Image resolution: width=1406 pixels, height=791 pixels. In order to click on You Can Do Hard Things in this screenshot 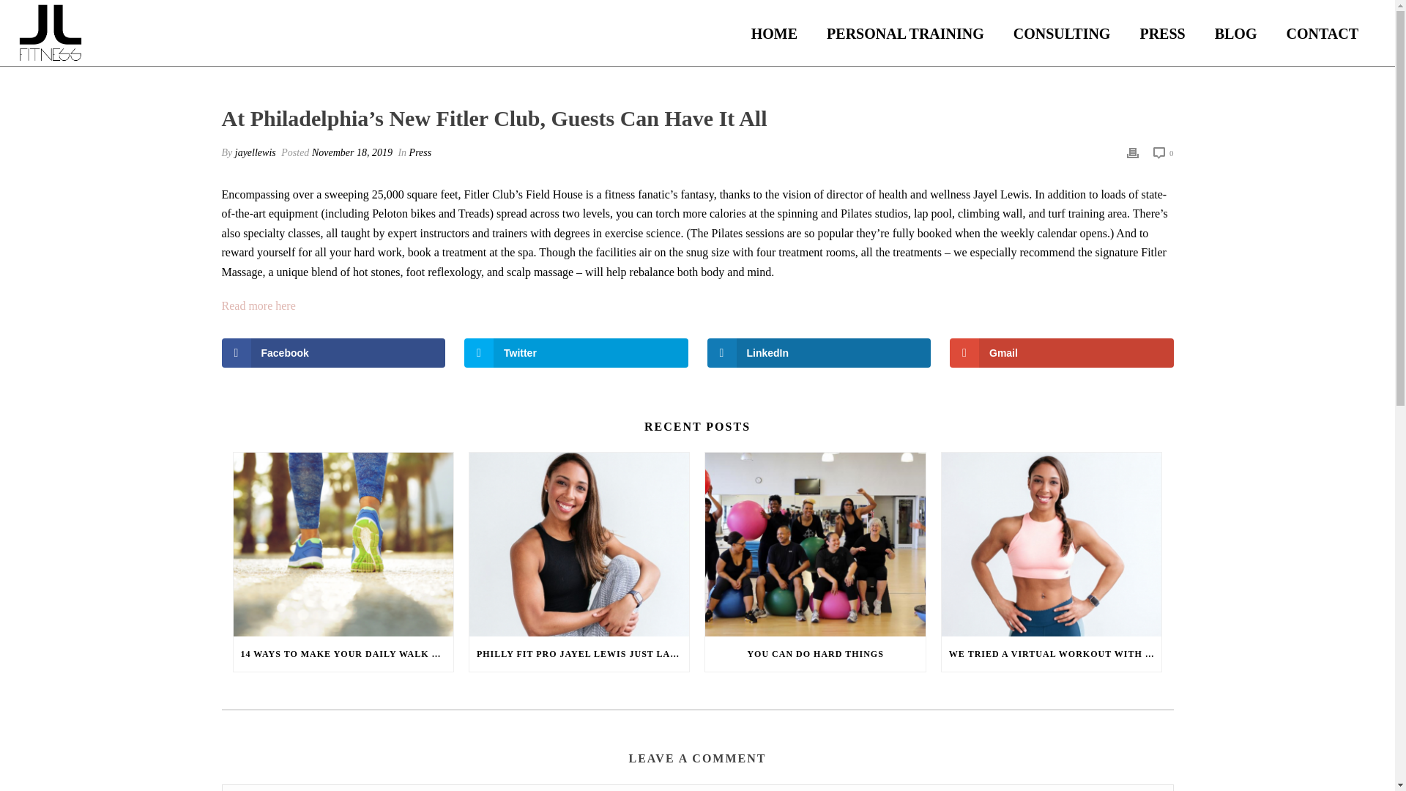, I will do `click(815, 544)`.